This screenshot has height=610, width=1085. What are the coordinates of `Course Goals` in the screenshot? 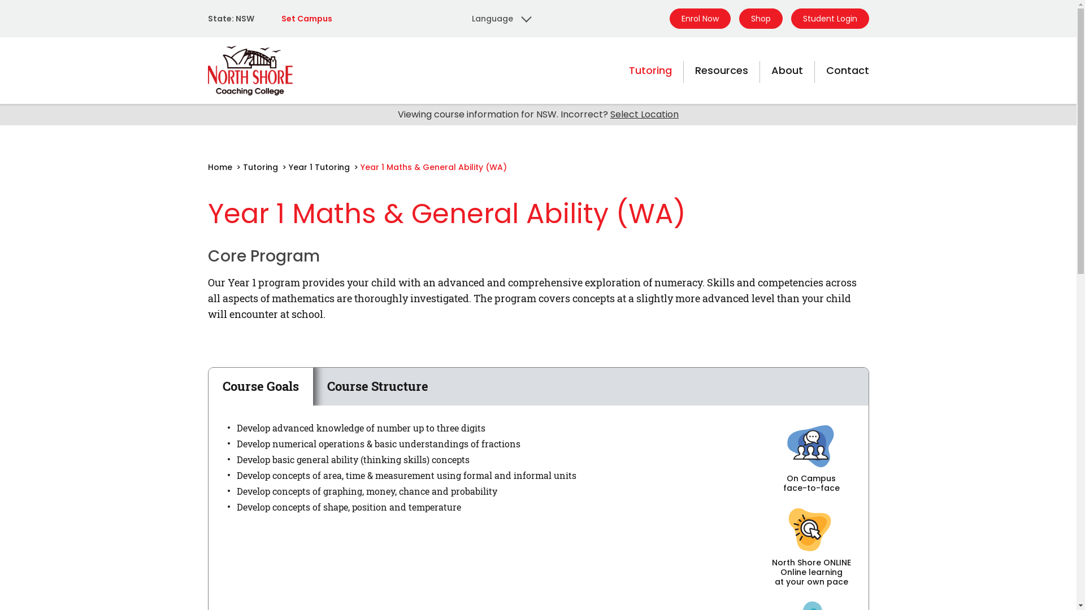 It's located at (260, 386).